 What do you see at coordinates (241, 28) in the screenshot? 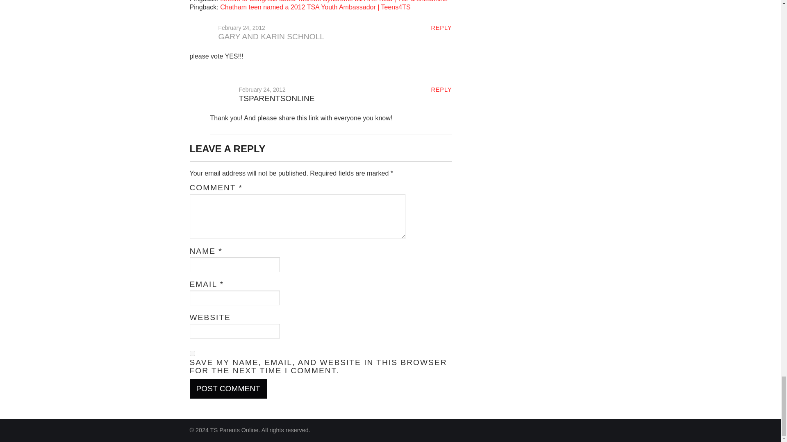
I see `February 24, 2012` at bounding box center [241, 28].